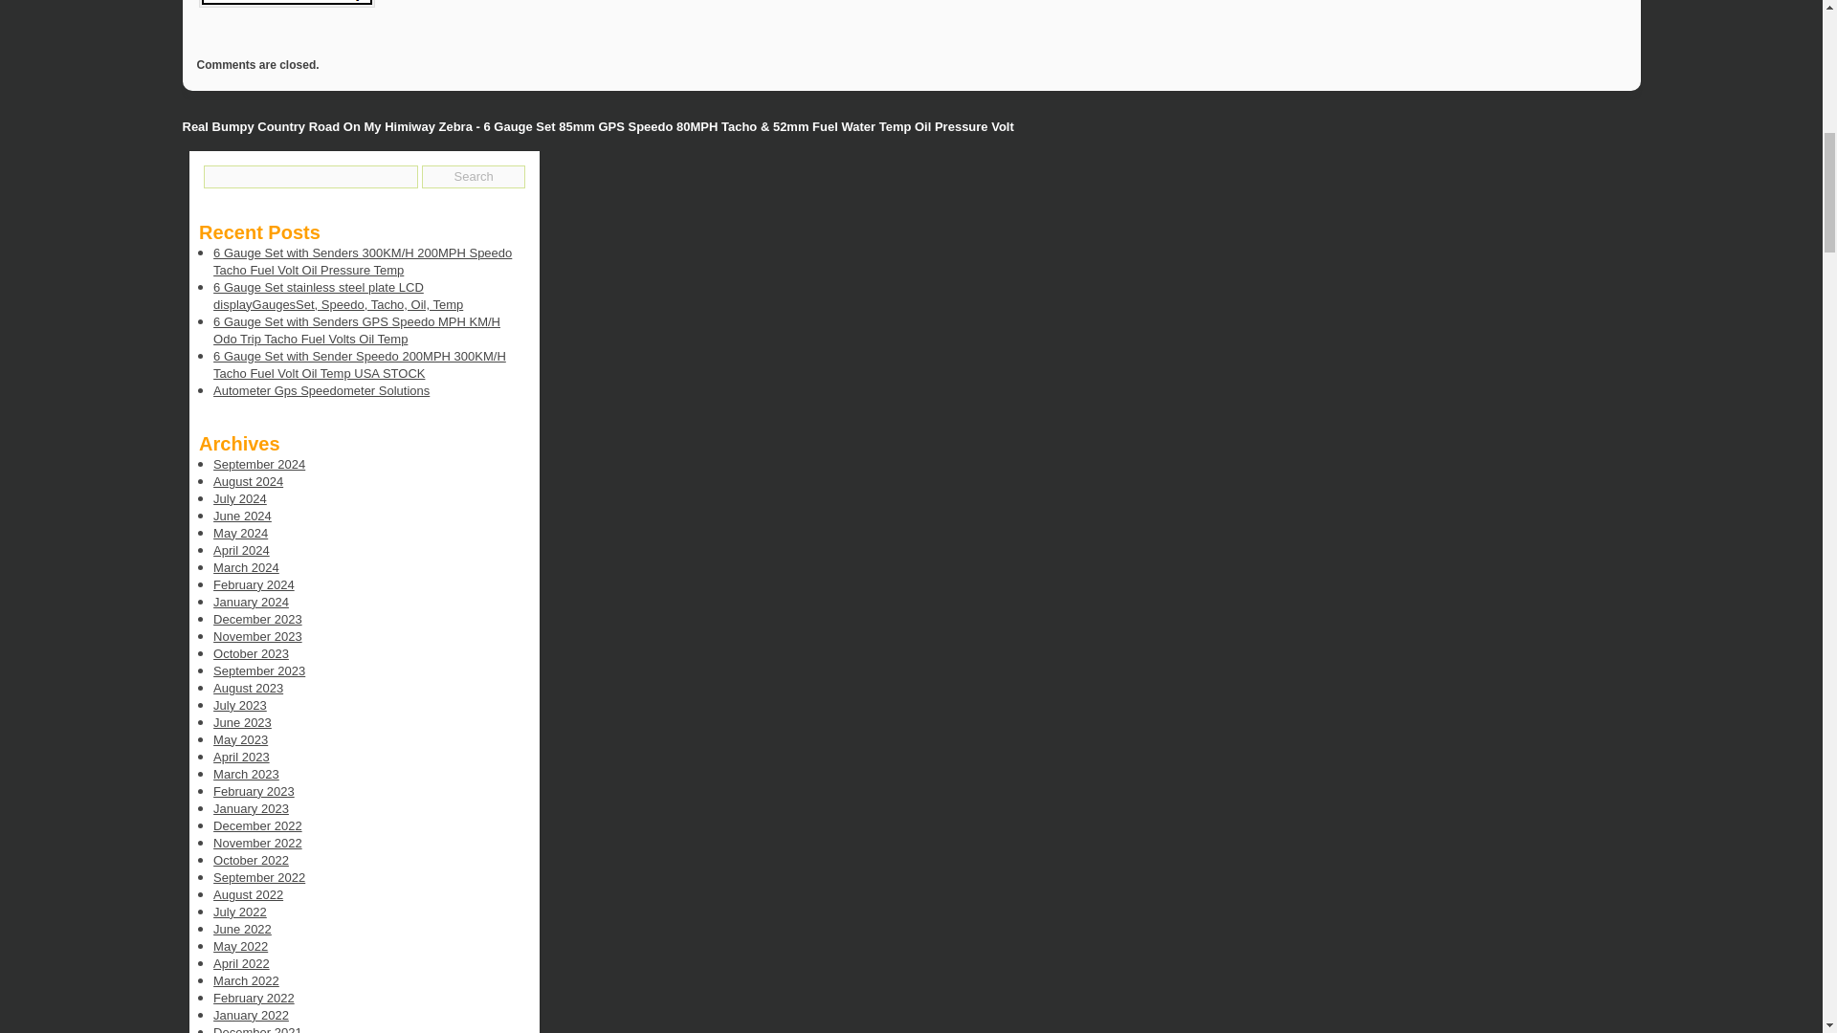 This screenshot has height=1033, width=1837. Describe the element at coordinates (253, 583) in the screenshot. I see `February 2024` at that location.